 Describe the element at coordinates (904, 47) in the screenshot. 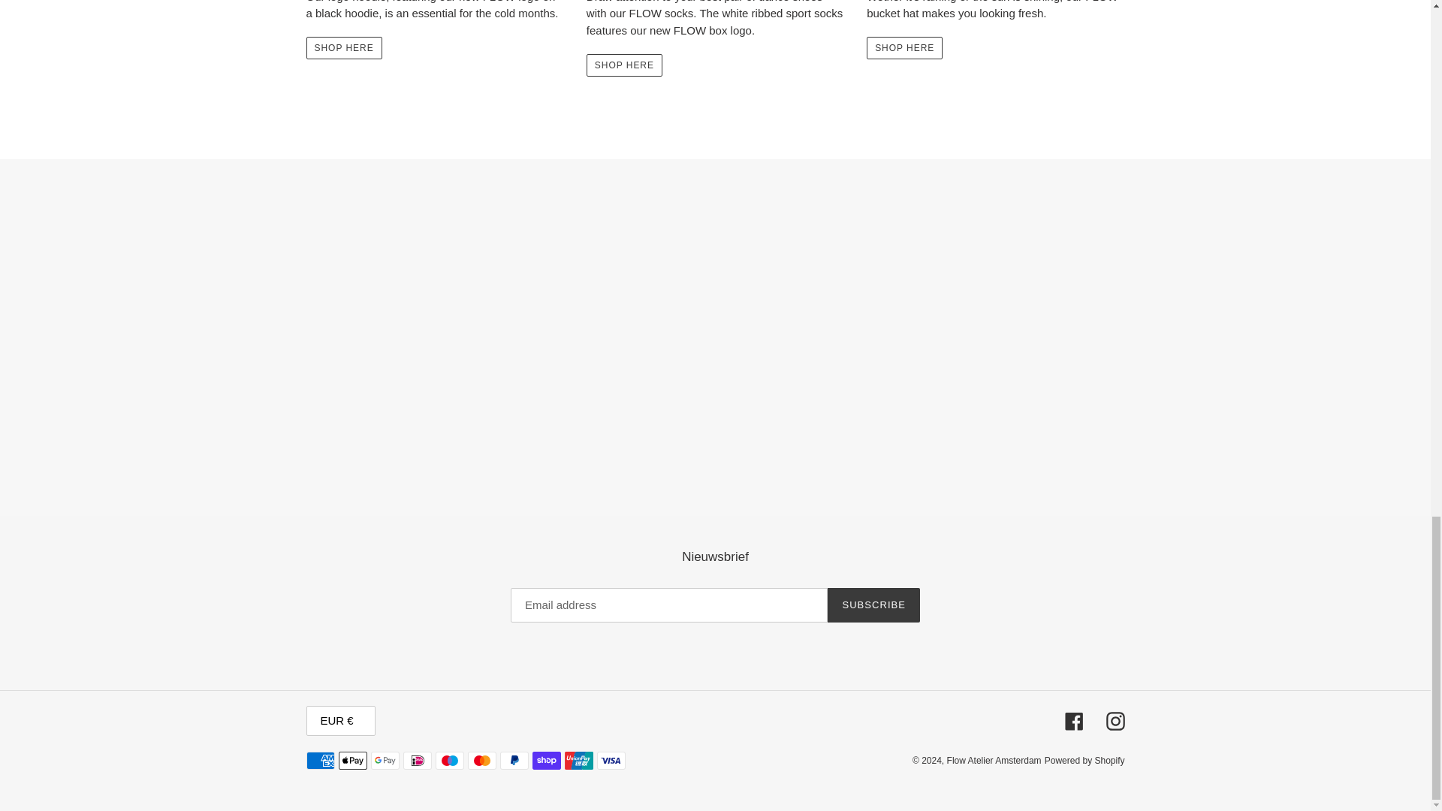

I see `SHOP HERE` at that location.